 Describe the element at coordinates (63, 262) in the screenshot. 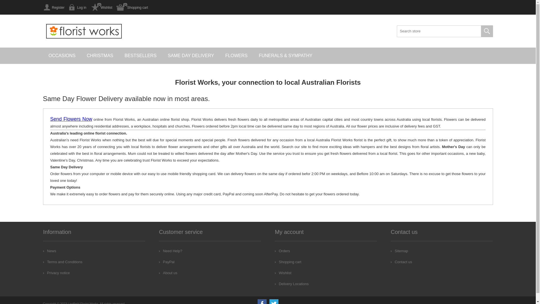

I see `Terms and Conditions` at that location.